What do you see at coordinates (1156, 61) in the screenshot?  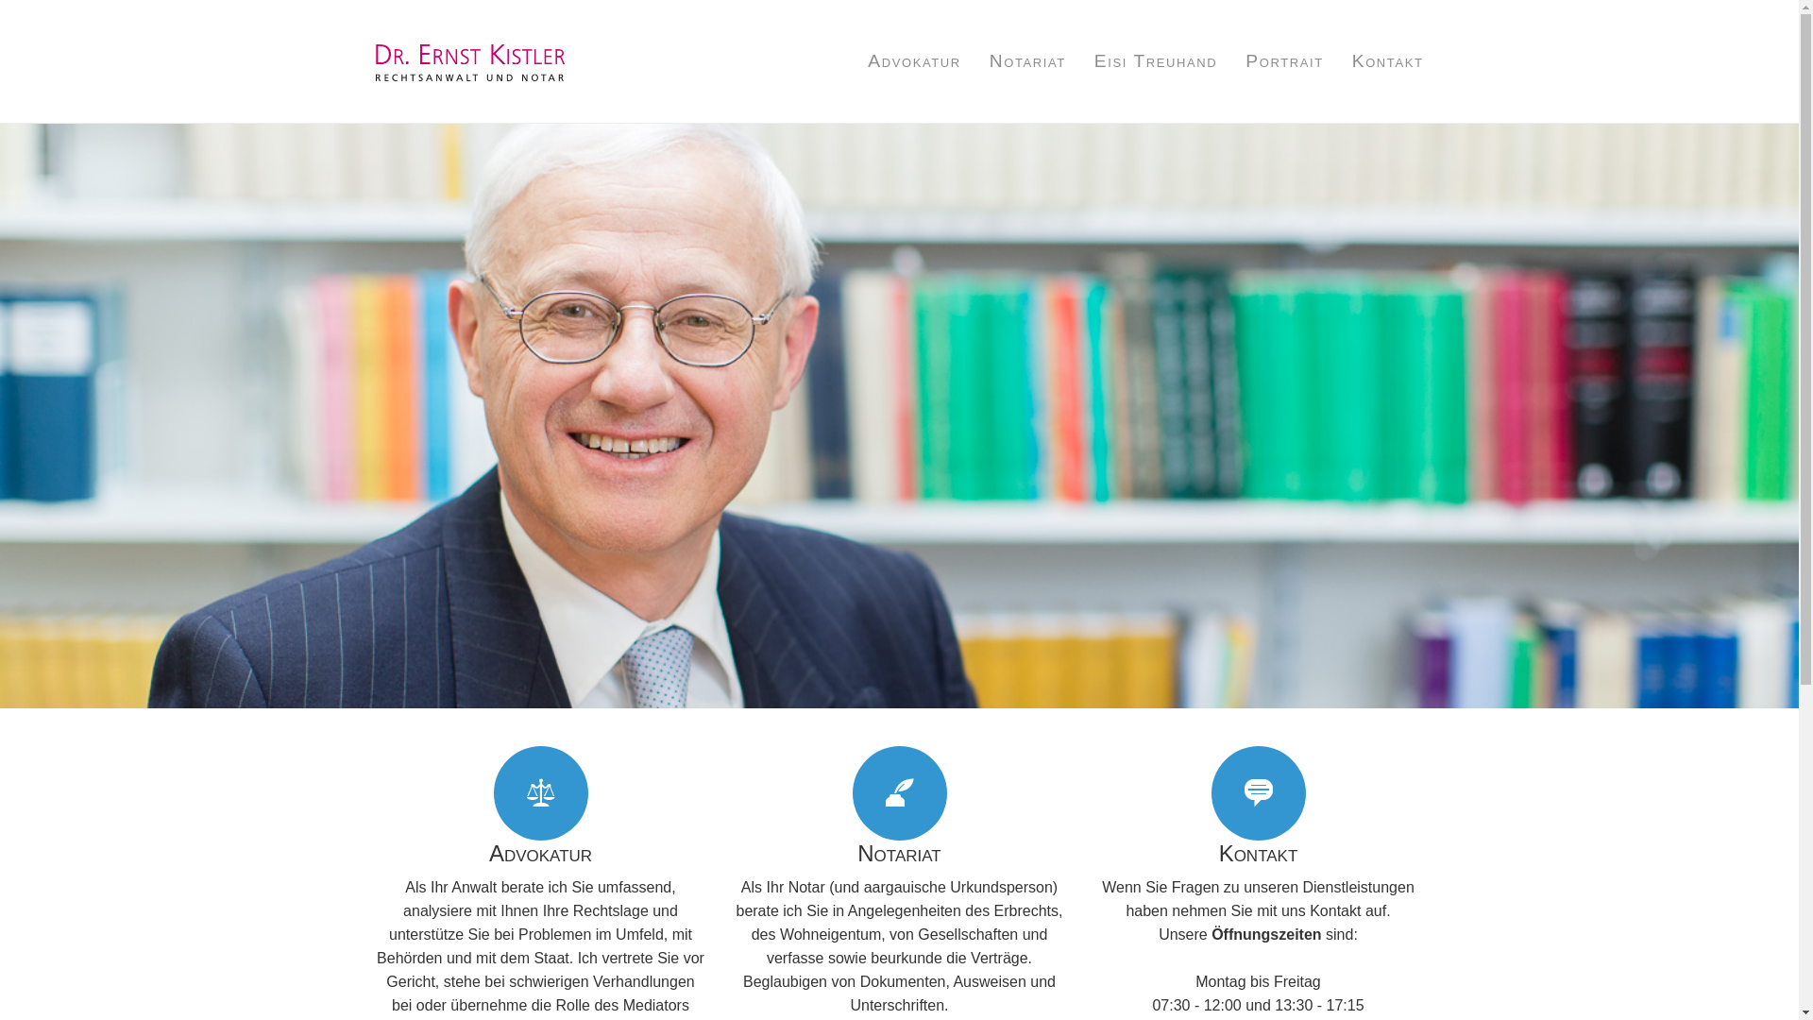 I see `Eisi Treuhand` at bounding box center [1156, 61].